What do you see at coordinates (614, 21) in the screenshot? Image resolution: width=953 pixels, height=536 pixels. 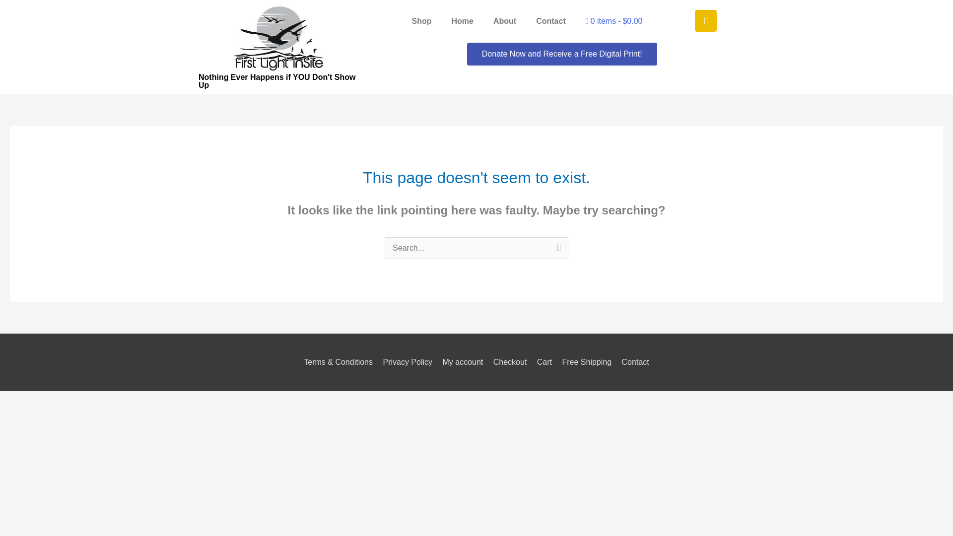 I see `Start shopping` at bounding box center [614, 21].